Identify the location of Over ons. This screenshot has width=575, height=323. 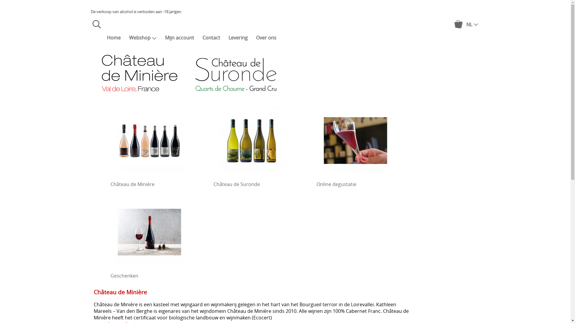
(266, 38).